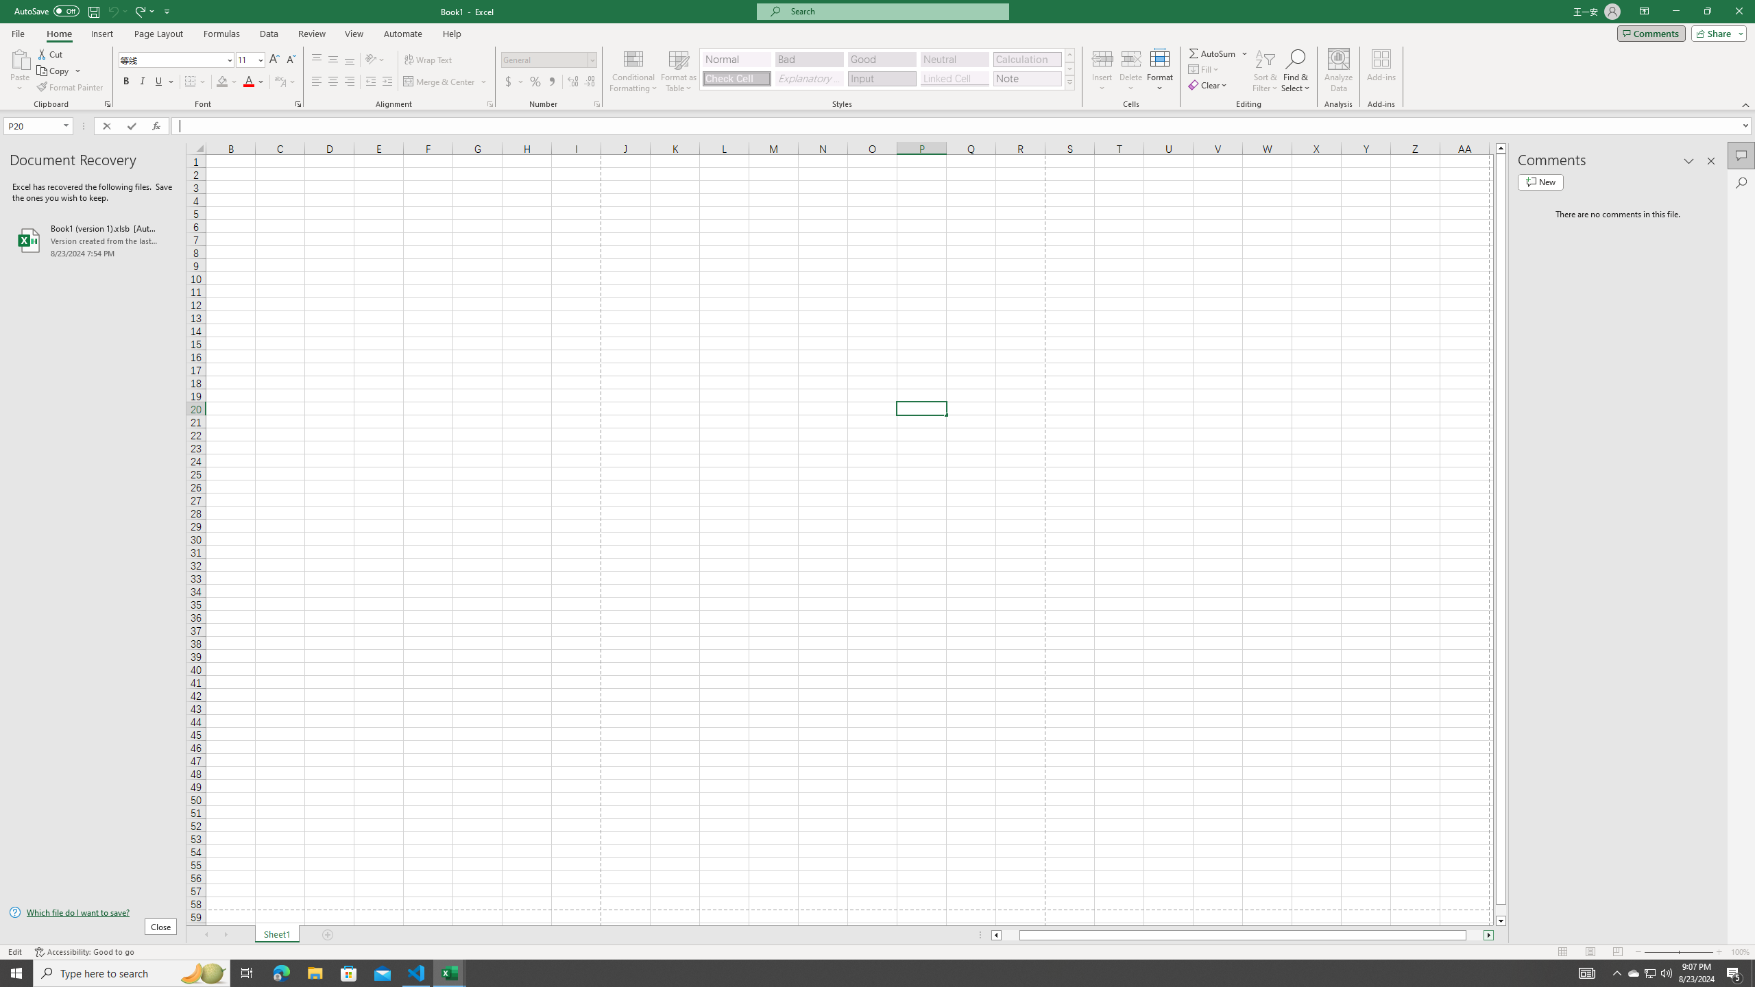  I want to click on Font, so click(171, 59).